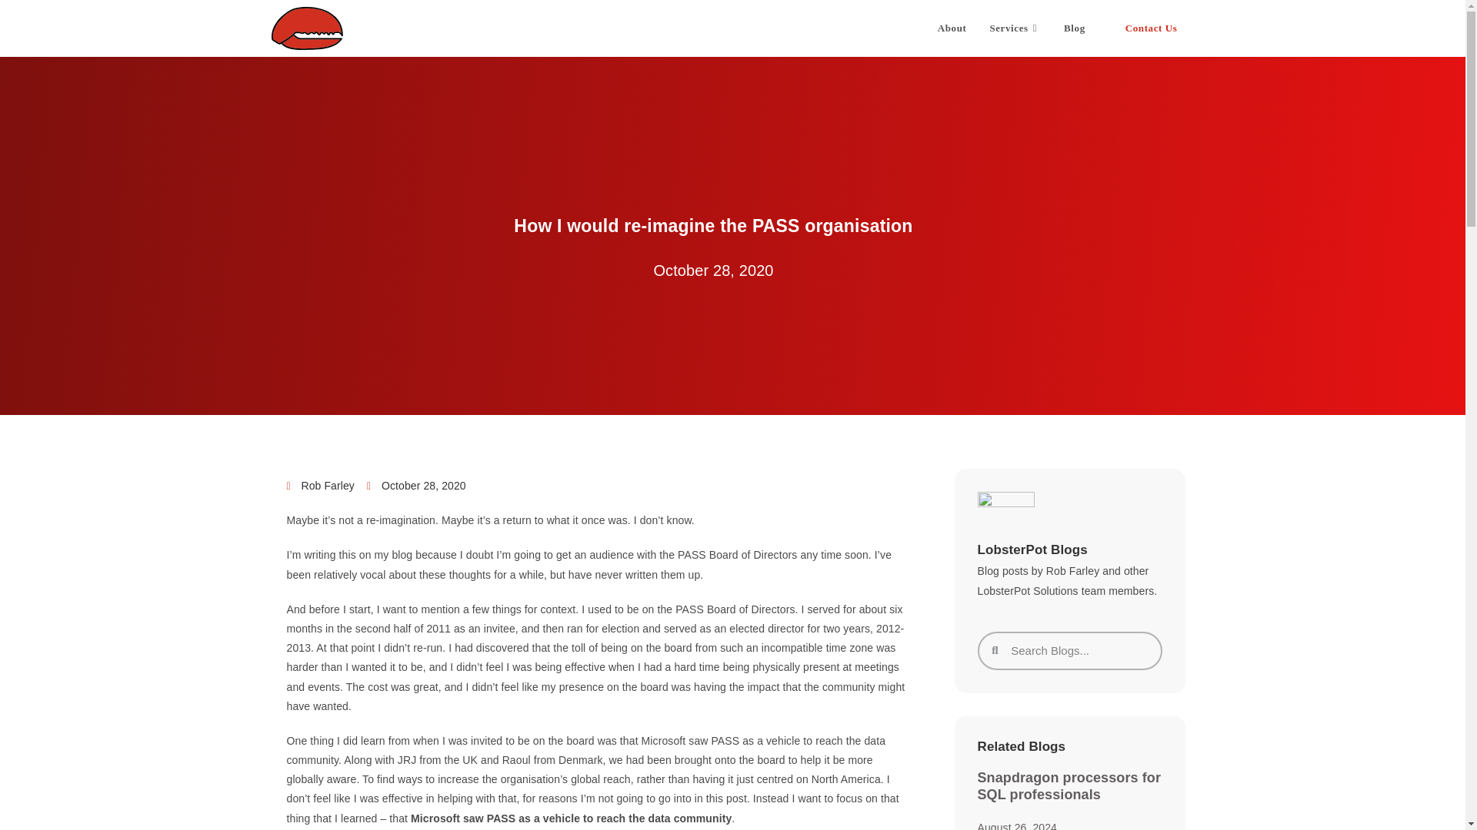  What do you see at coordinates (952, 28) in the screenshot?
I see `About` at bounding box center [952, 28].